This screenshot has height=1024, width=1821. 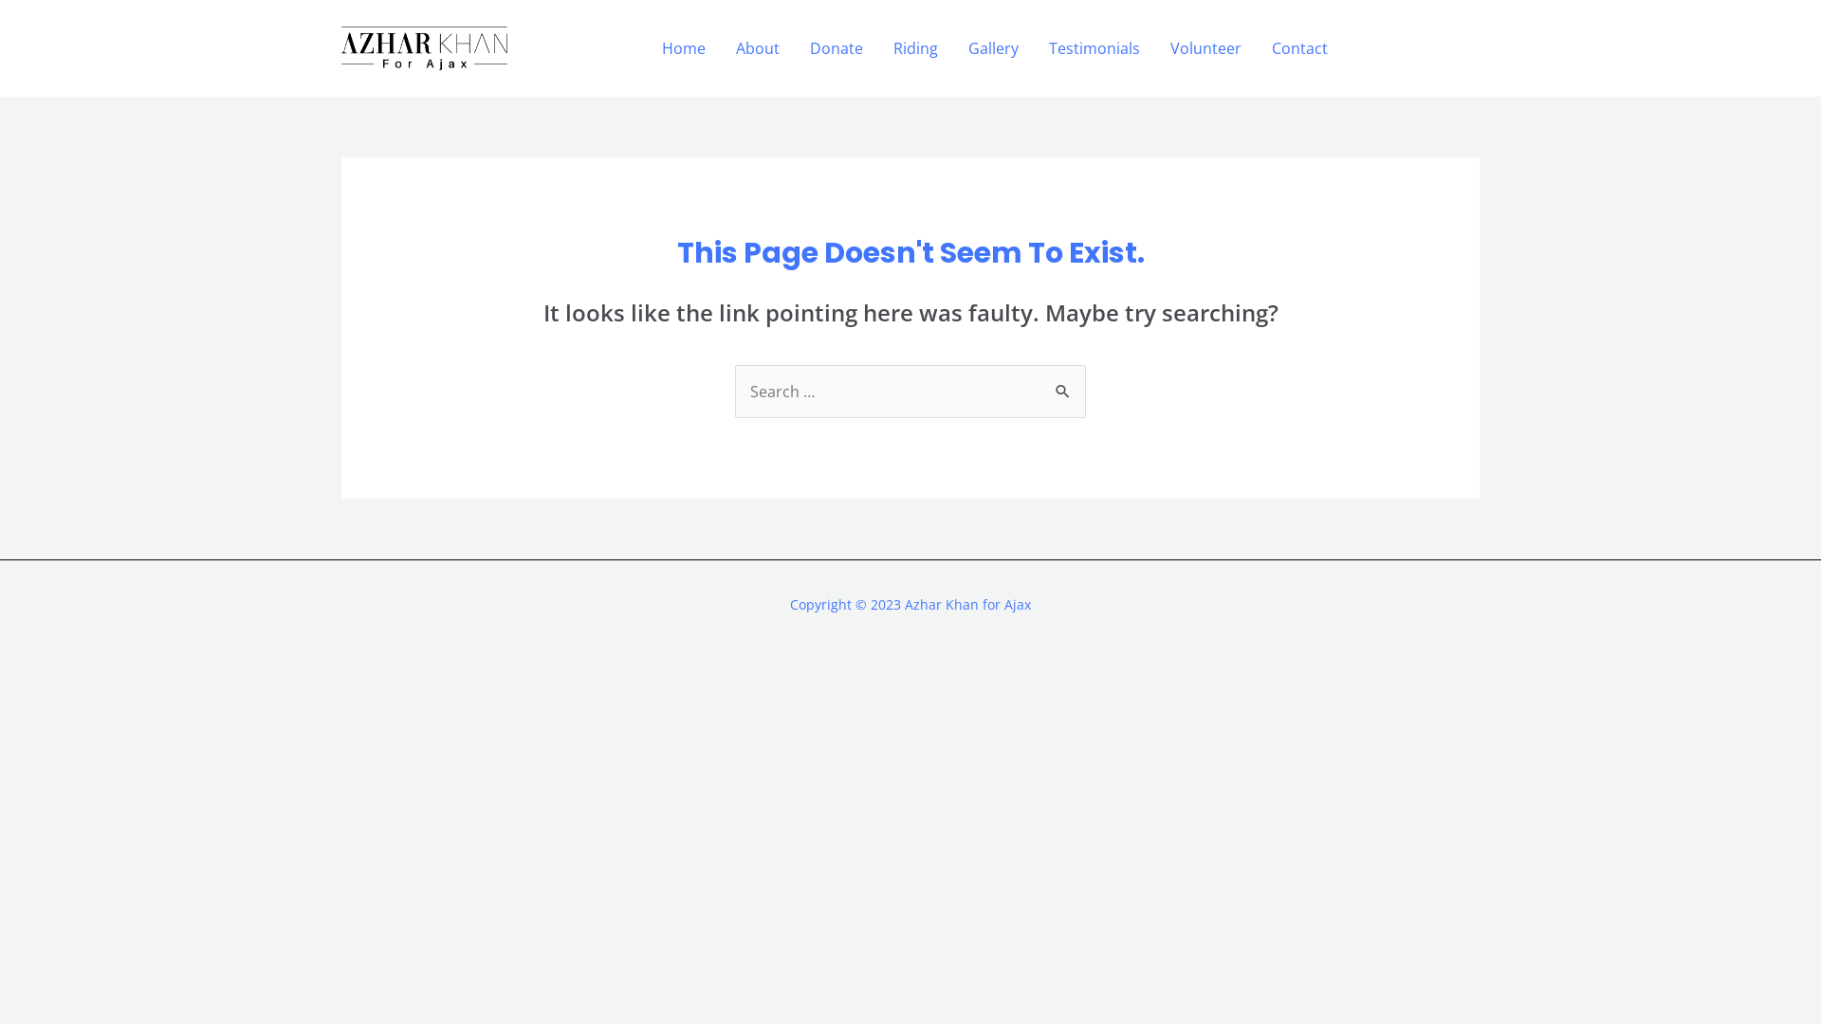 What do you see at coordinates (758, 48) in the screenshot?
I see `About` at bounding box center [758, 48].